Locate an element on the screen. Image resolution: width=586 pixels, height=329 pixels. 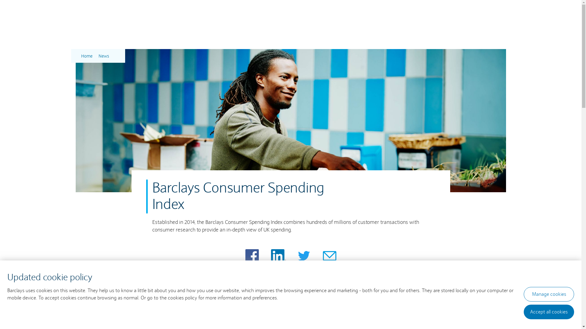
Share page via LinkedIn is located at coordinates (279, 256).